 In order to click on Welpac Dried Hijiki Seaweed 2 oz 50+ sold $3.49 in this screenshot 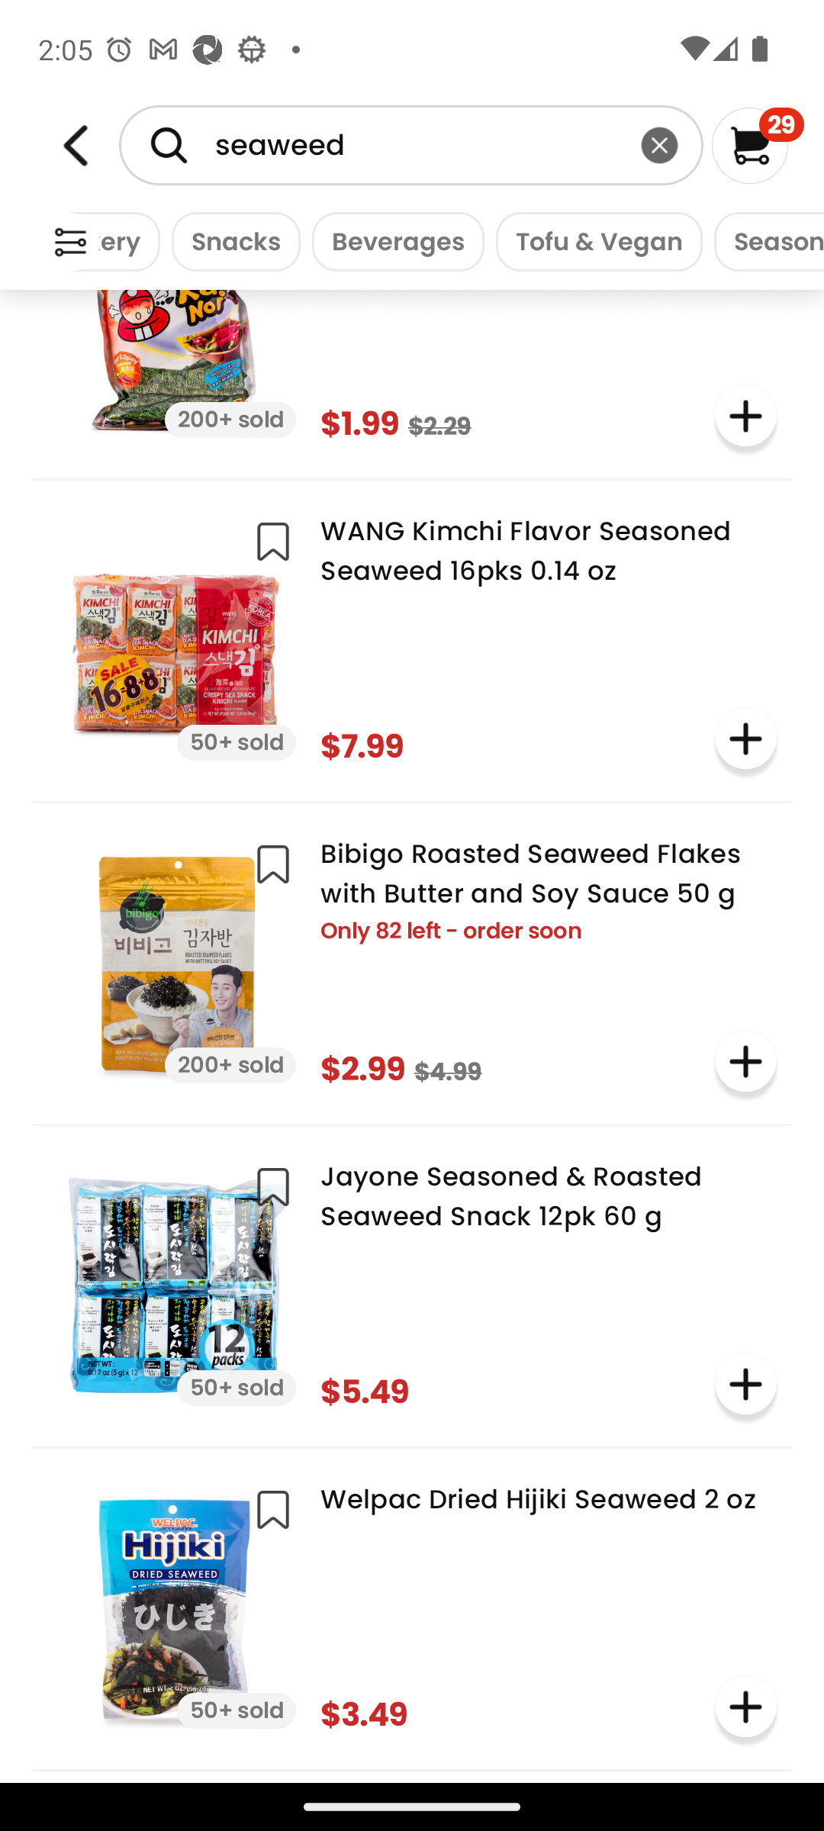, I will do `click(412, 1607)`.